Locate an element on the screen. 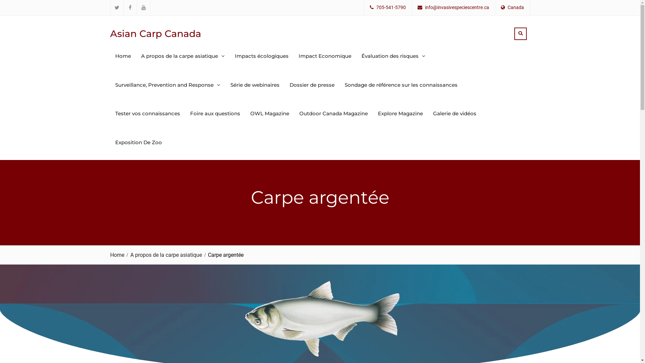 The height and width of the screenshot is (363, 645). Impact Economique is located at coordinates (325, 56).